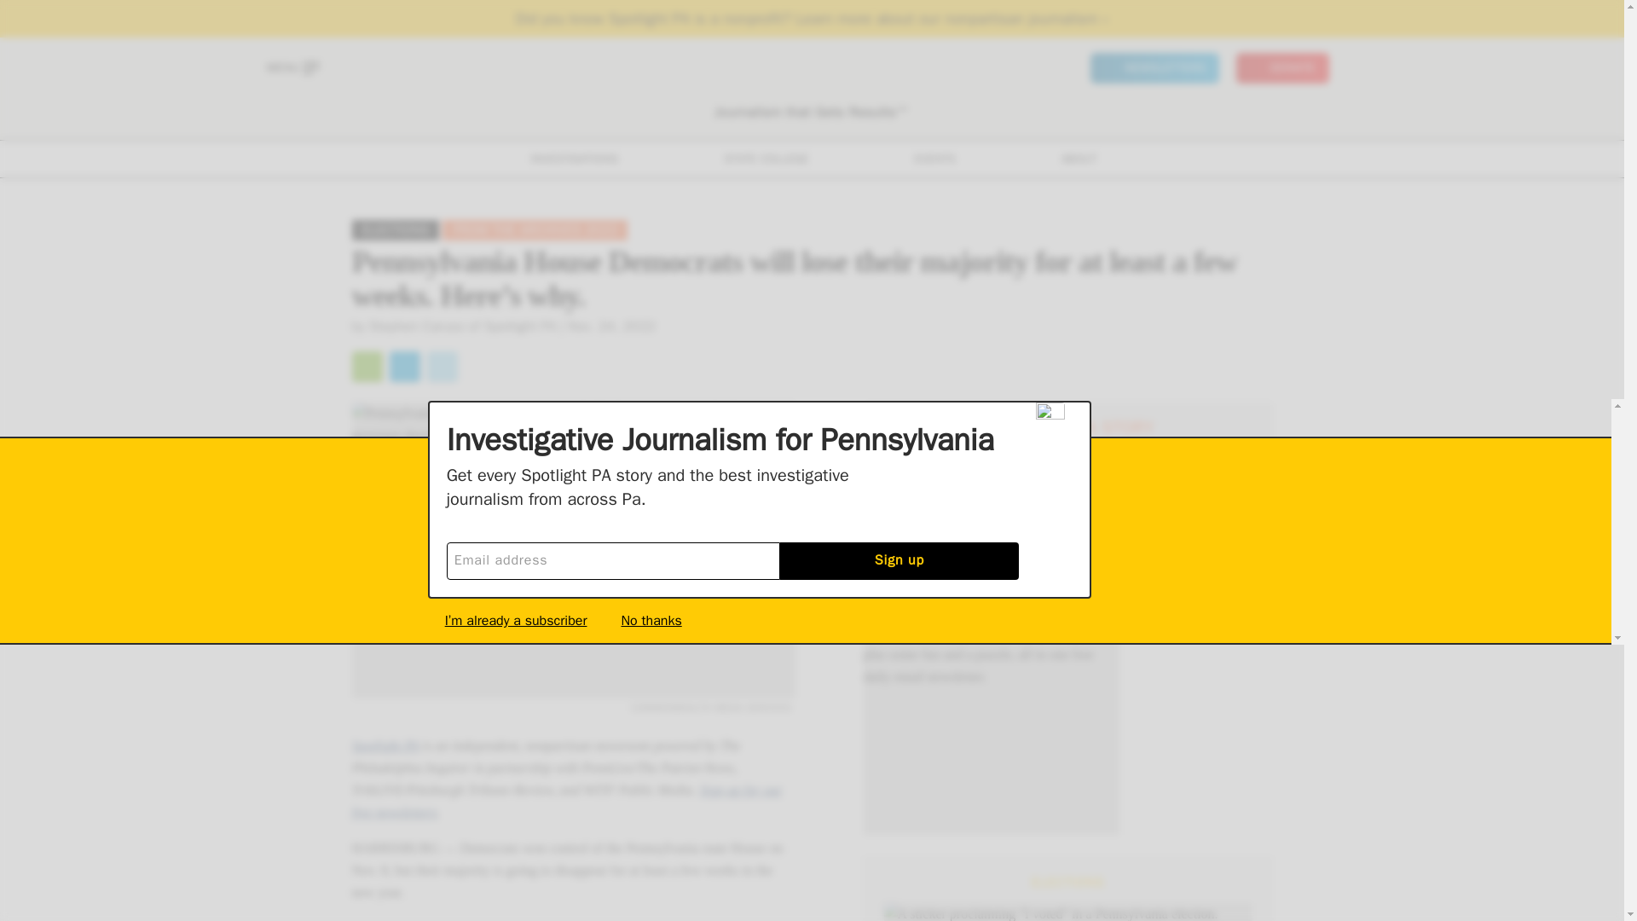  What do you see at coordinates (1067, 912) in the screenshot?
I see `A sticker proclaiming "I voted" in a Pennsylvania election.` at bounding box center [1067, 912].